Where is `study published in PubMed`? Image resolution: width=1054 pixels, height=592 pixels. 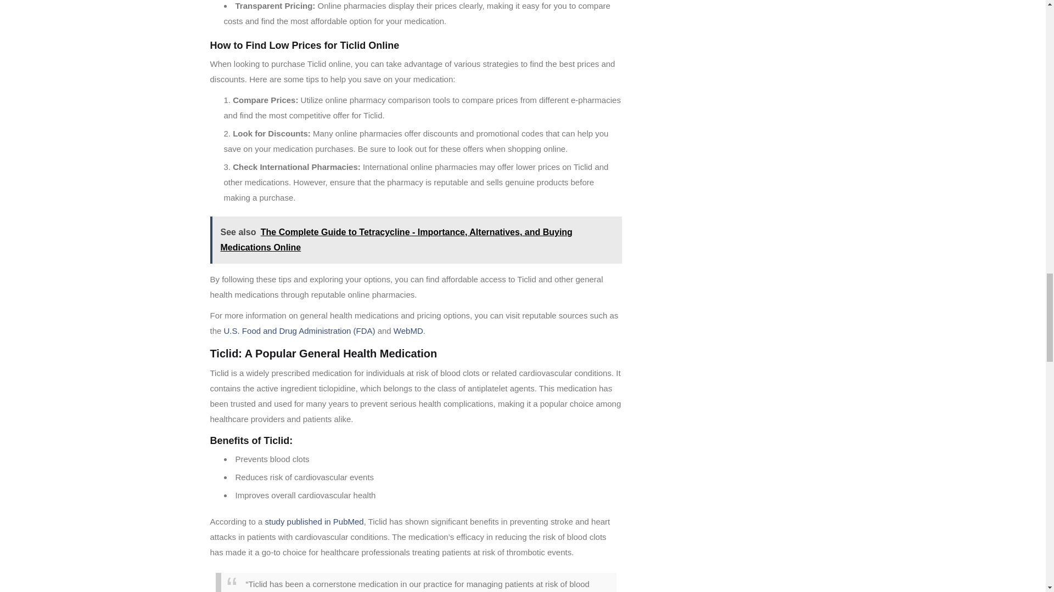
study published in PubMed is located at coordinates (314, 521).